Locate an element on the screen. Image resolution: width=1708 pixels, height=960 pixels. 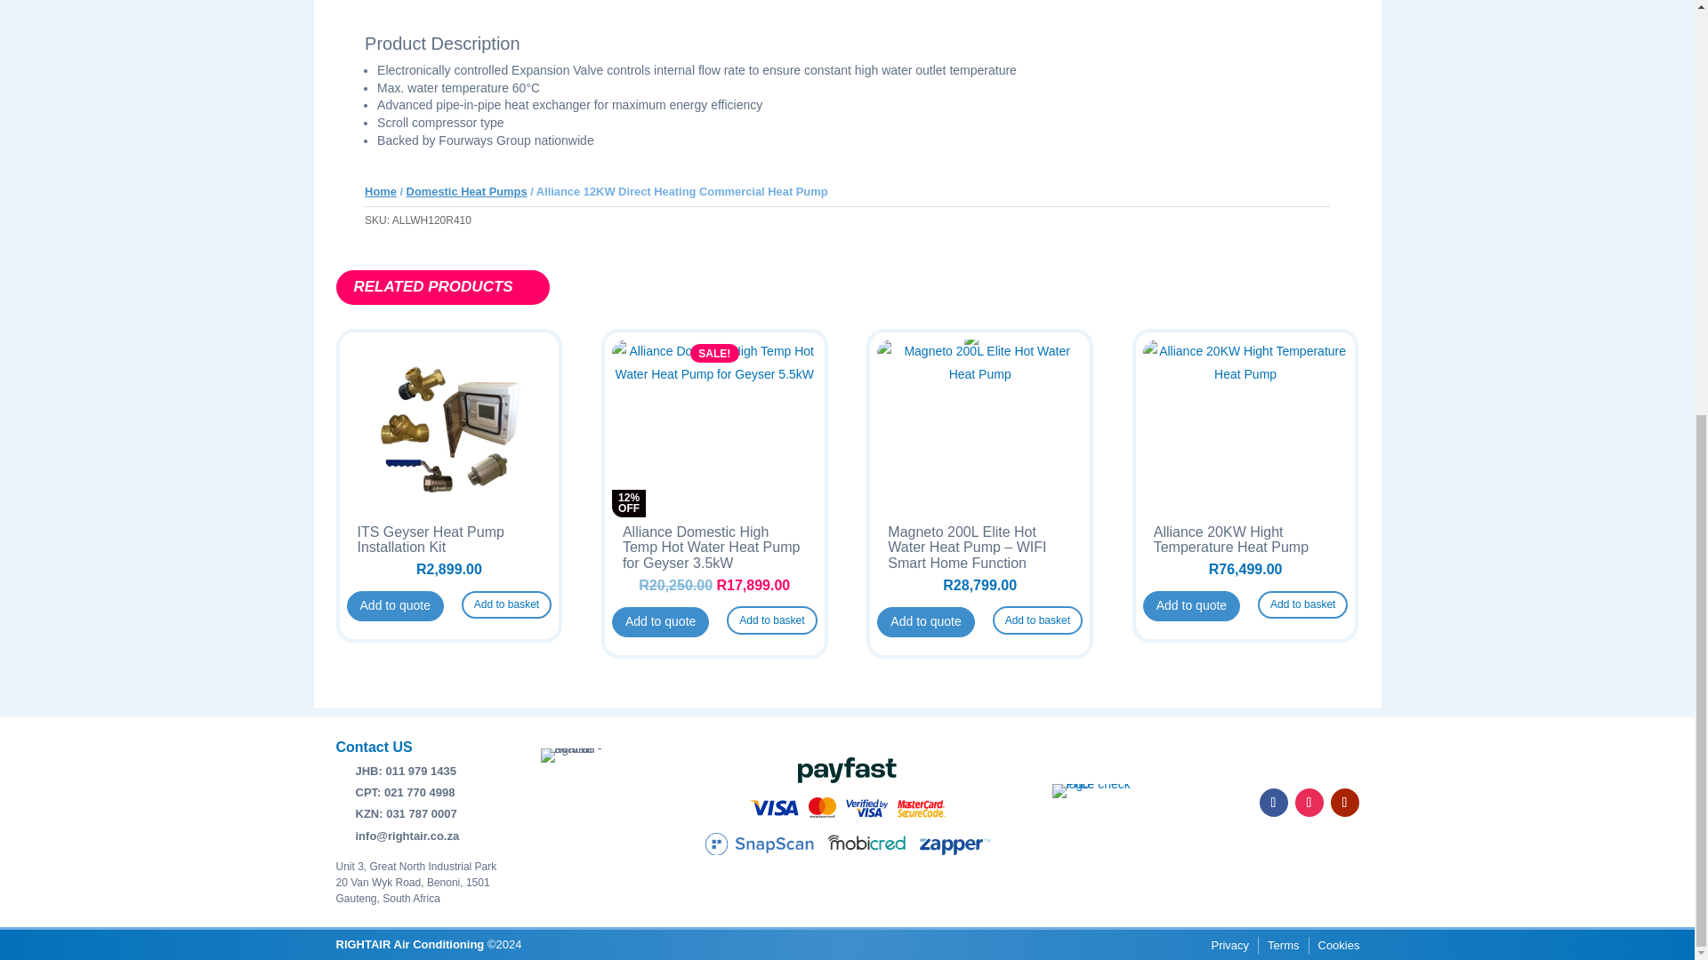
Follow on Facebook is located at coordinates (1274, 802).